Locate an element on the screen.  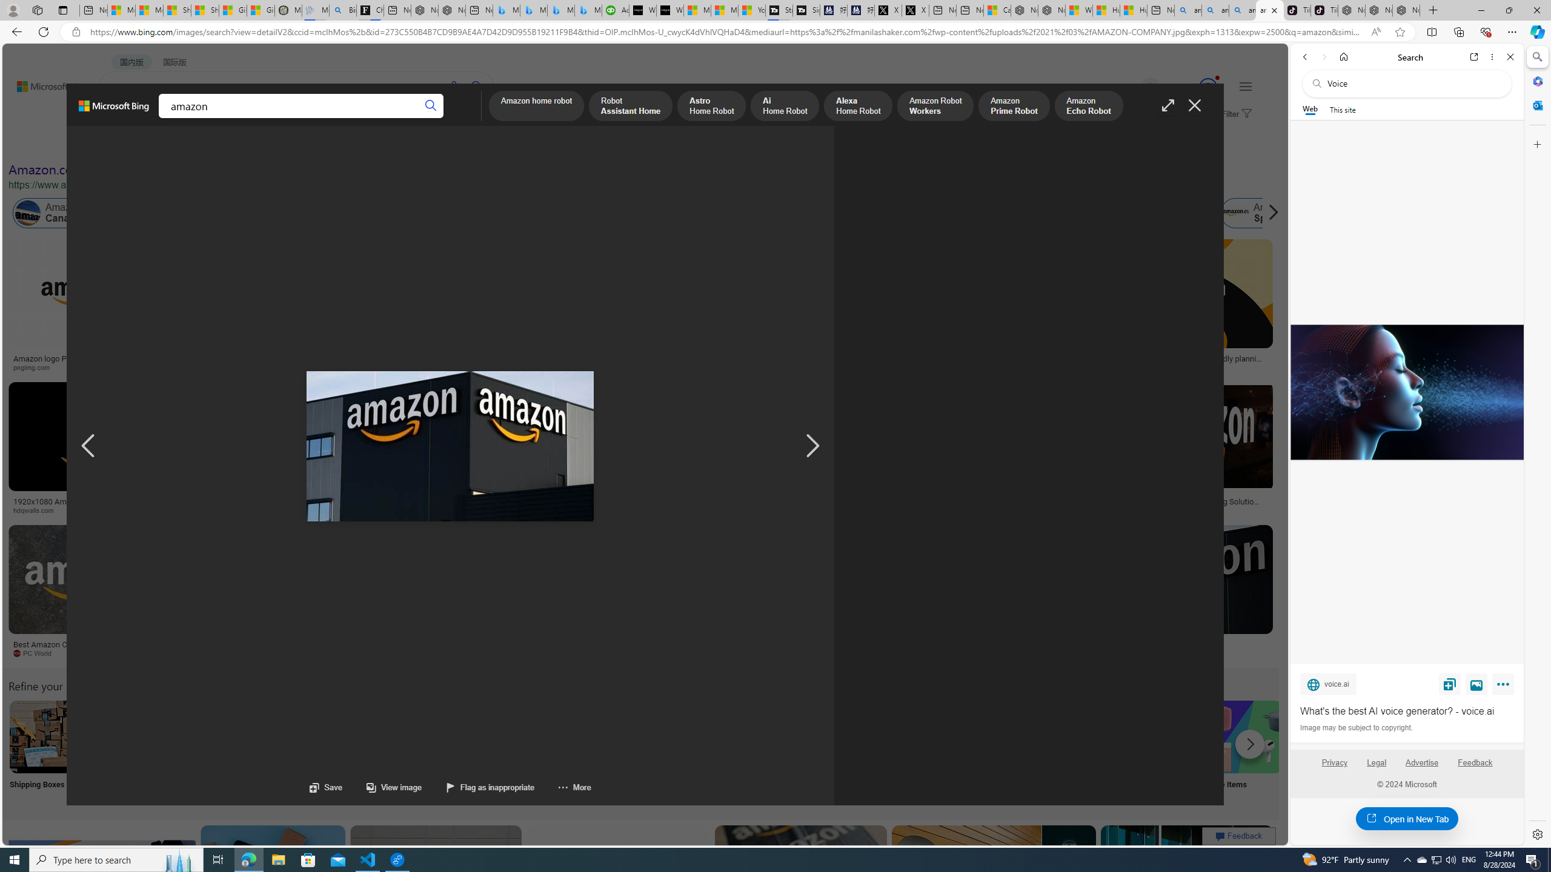
What's the best AI voice generator? - voice.ai is located at coordinates (670, 10).